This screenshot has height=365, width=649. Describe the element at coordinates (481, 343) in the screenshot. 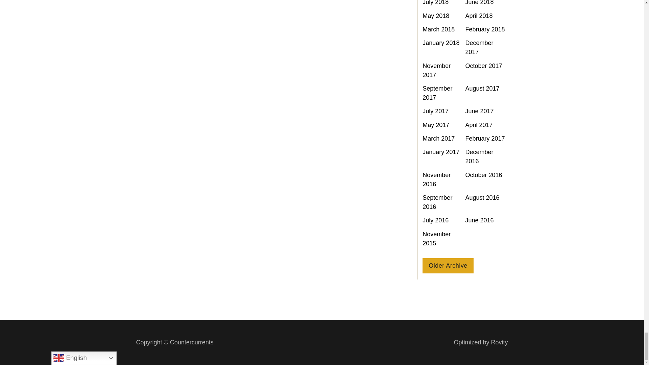

I see `Rovity` at that location.